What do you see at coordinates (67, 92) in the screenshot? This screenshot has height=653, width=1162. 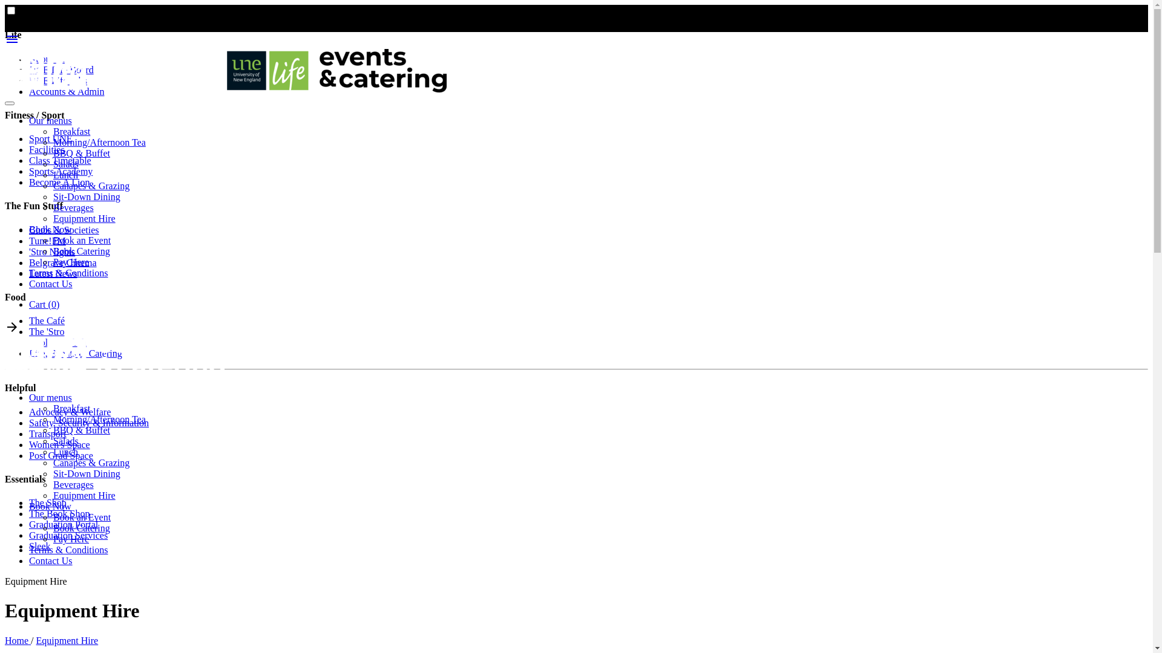 I see `Accounts & Admin` at bounding box center [67, 92].